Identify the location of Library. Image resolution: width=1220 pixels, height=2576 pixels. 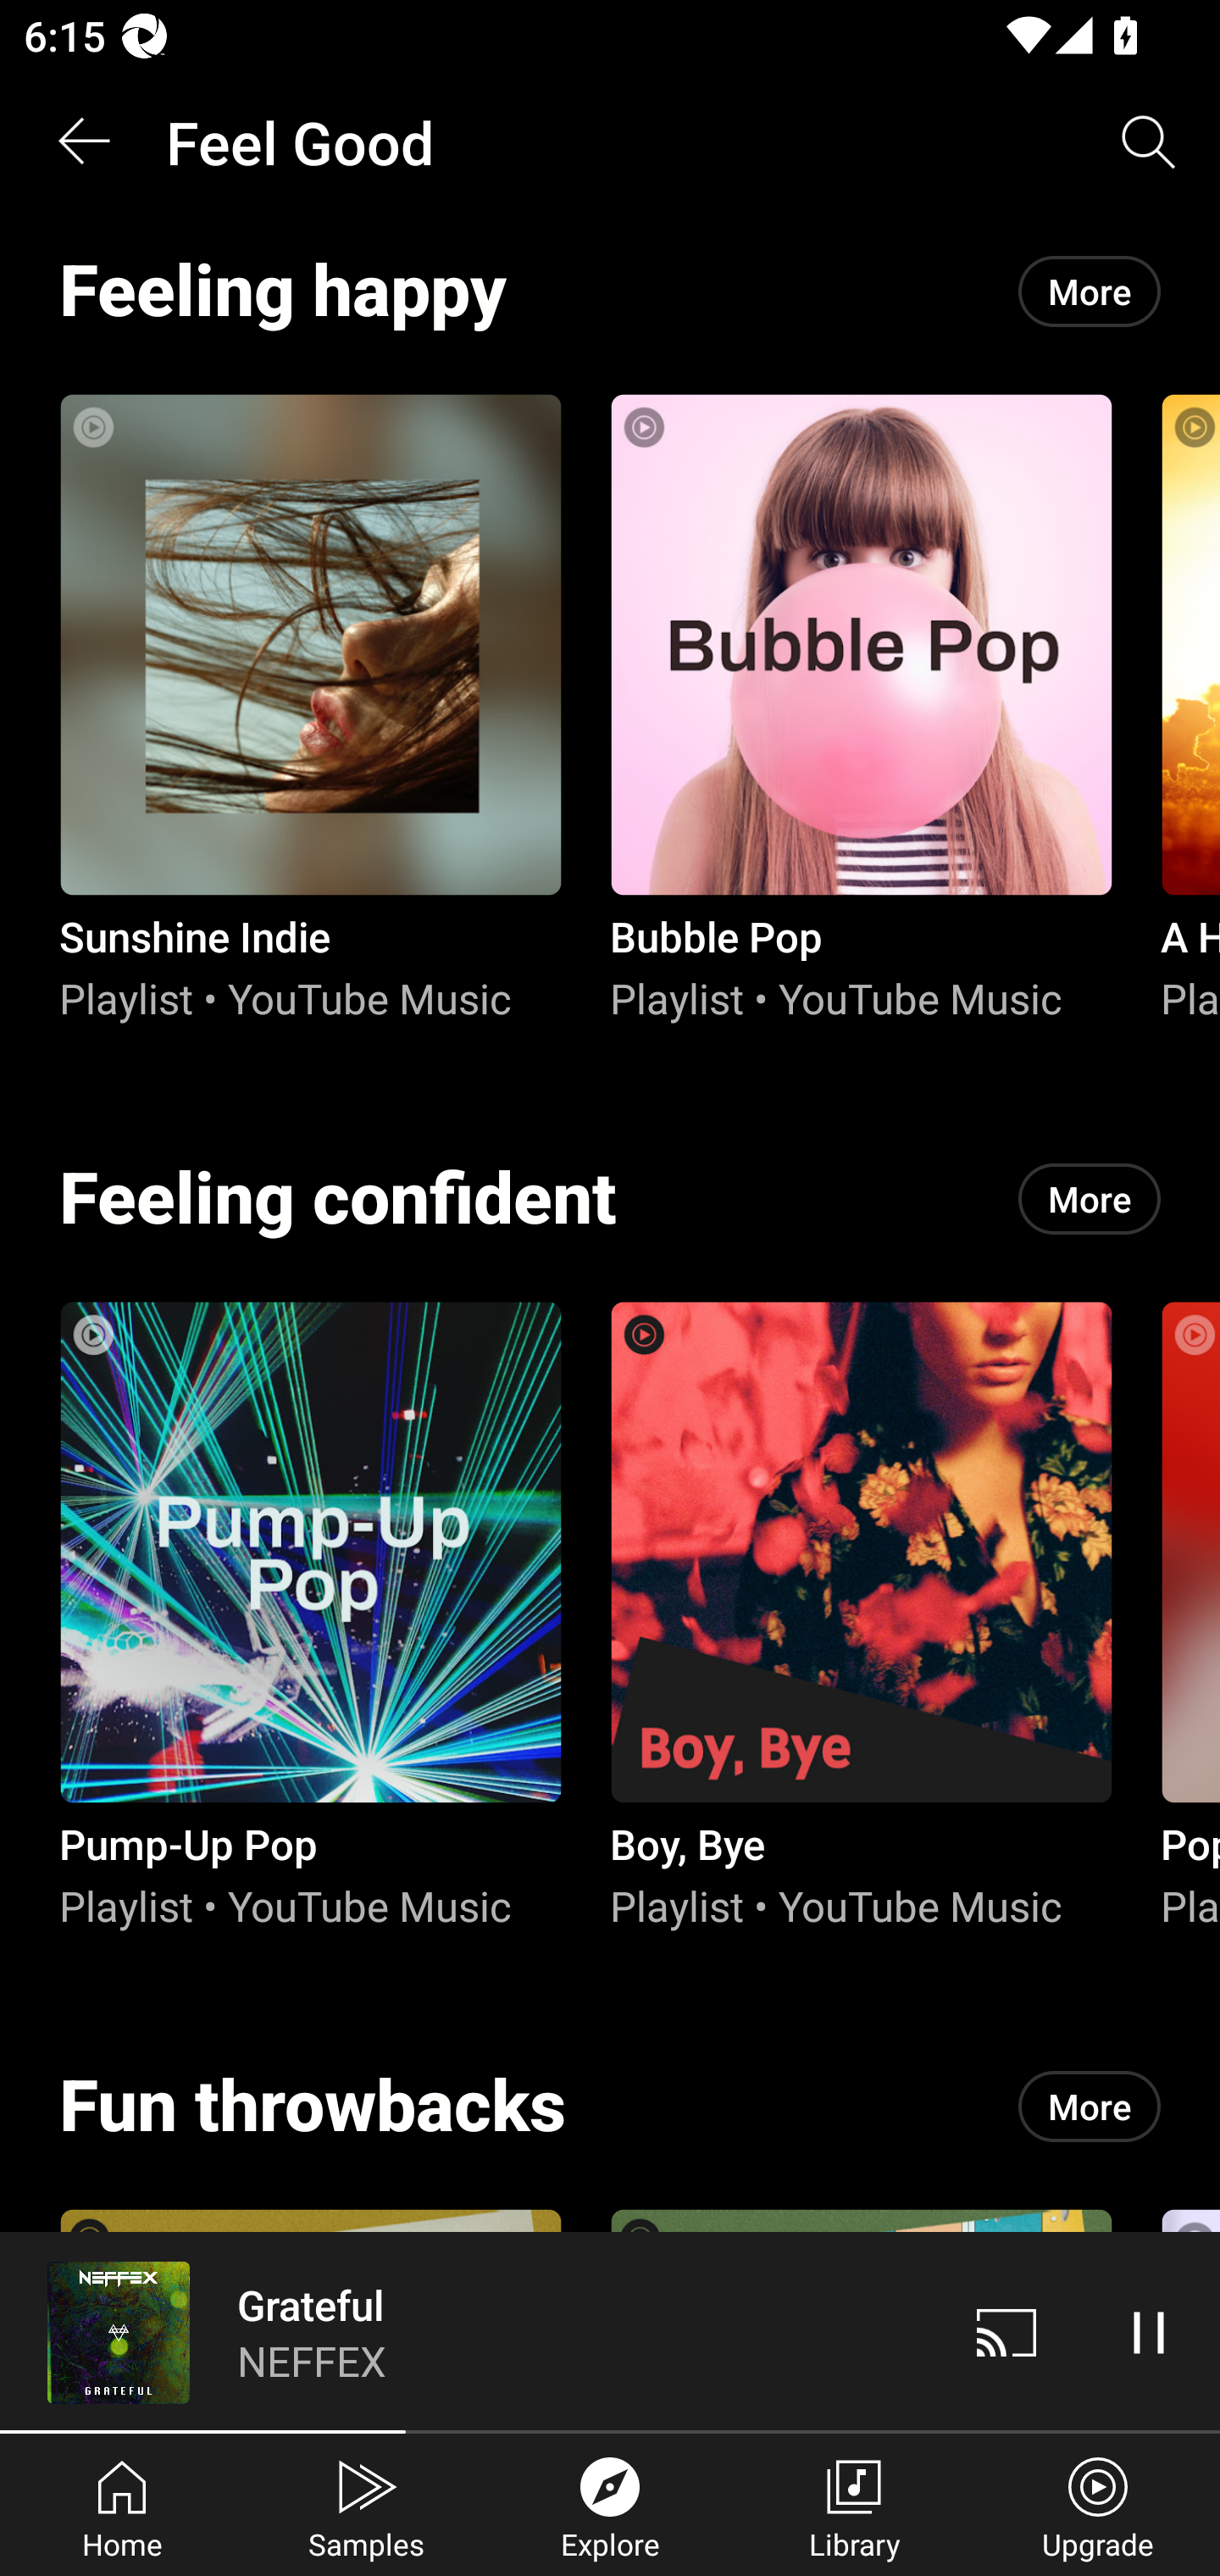
(854, 2505).